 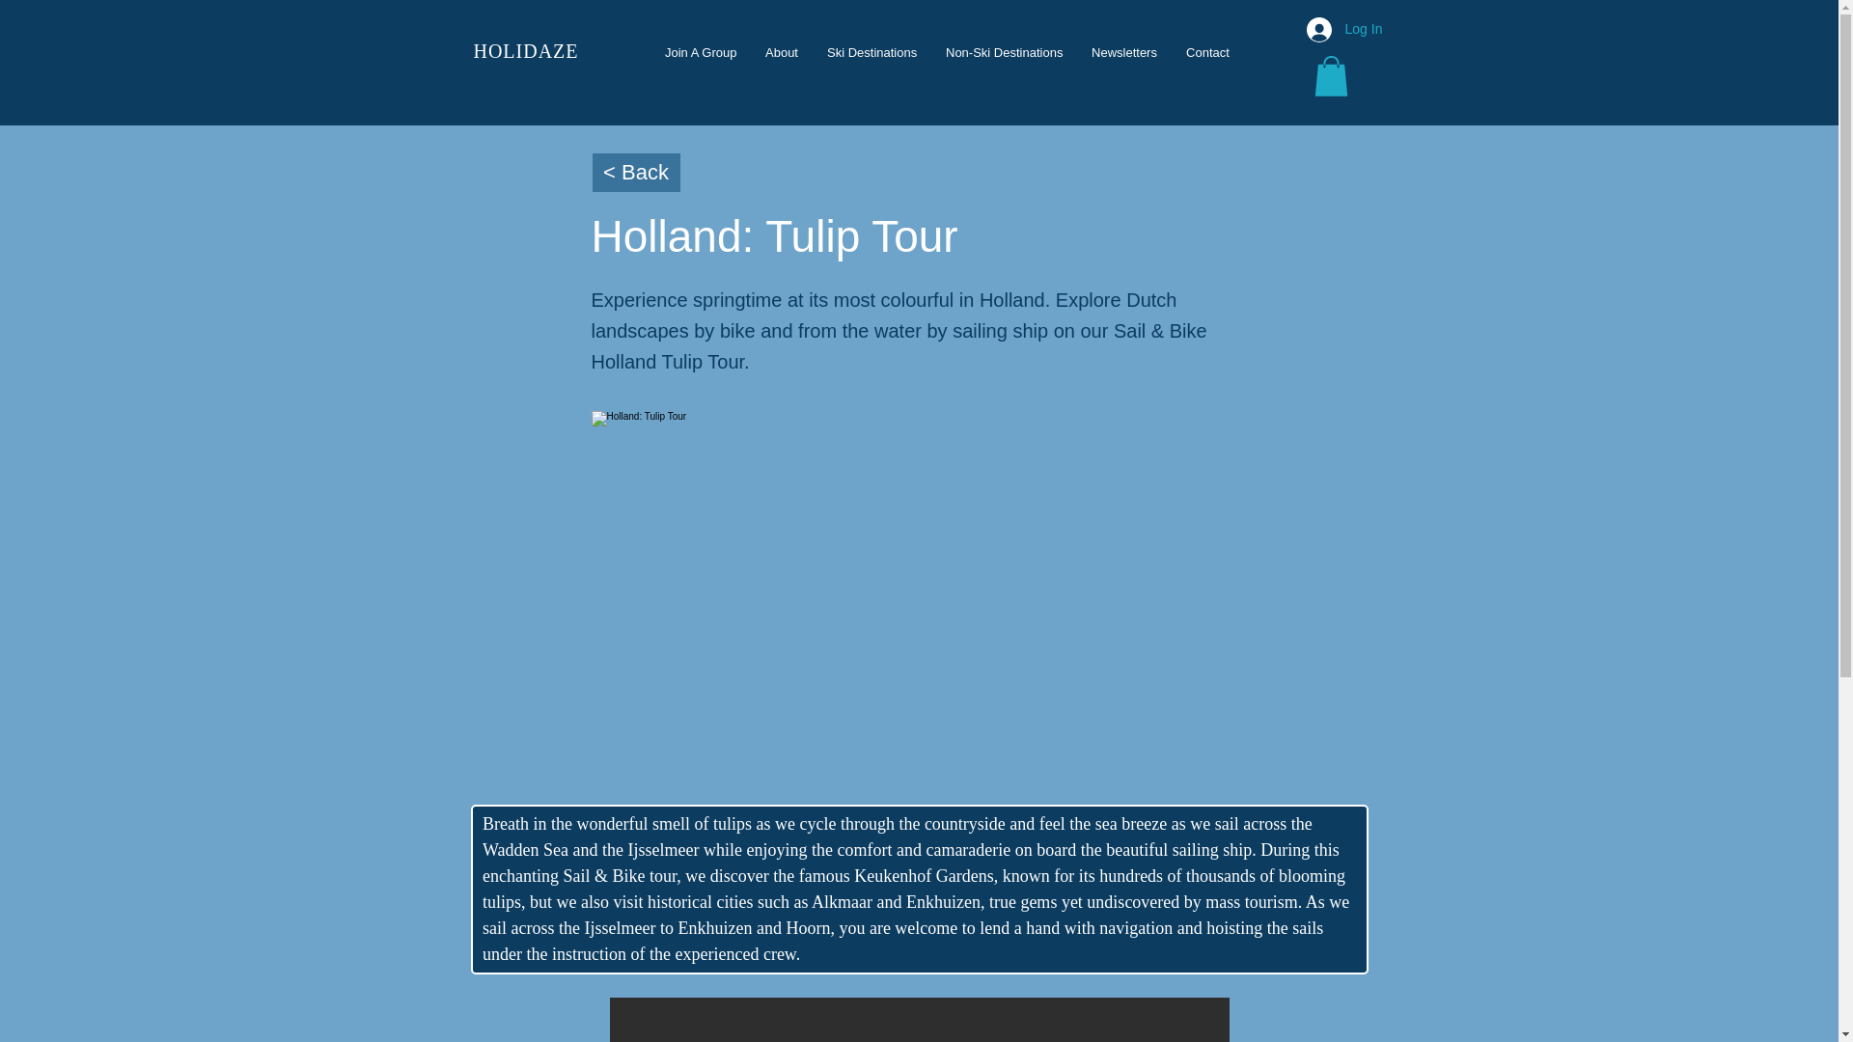 I want to click on Log In, so click(x=1331, y=29).